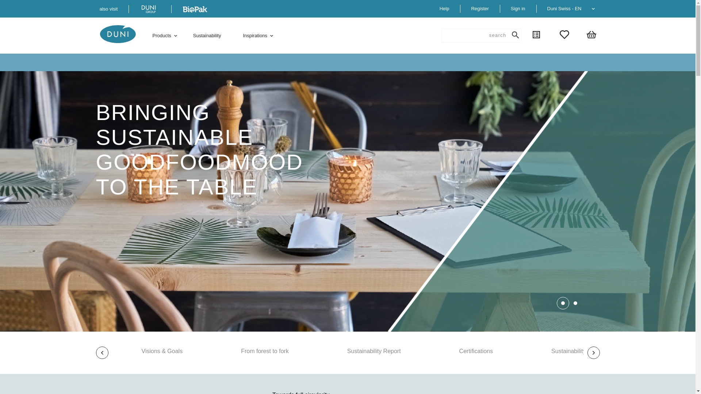  Describe the element at coordinates (161, 36) in the screenshot. I see `Products` at that location.